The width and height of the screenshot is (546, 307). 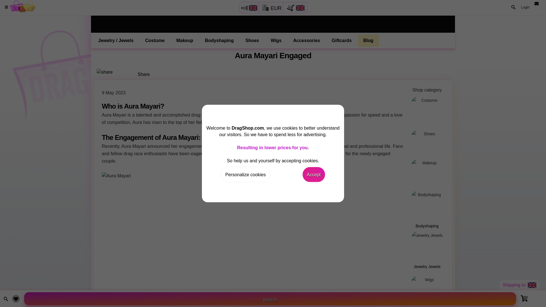 I want to click on Wigs, so click(x=276, y=40).